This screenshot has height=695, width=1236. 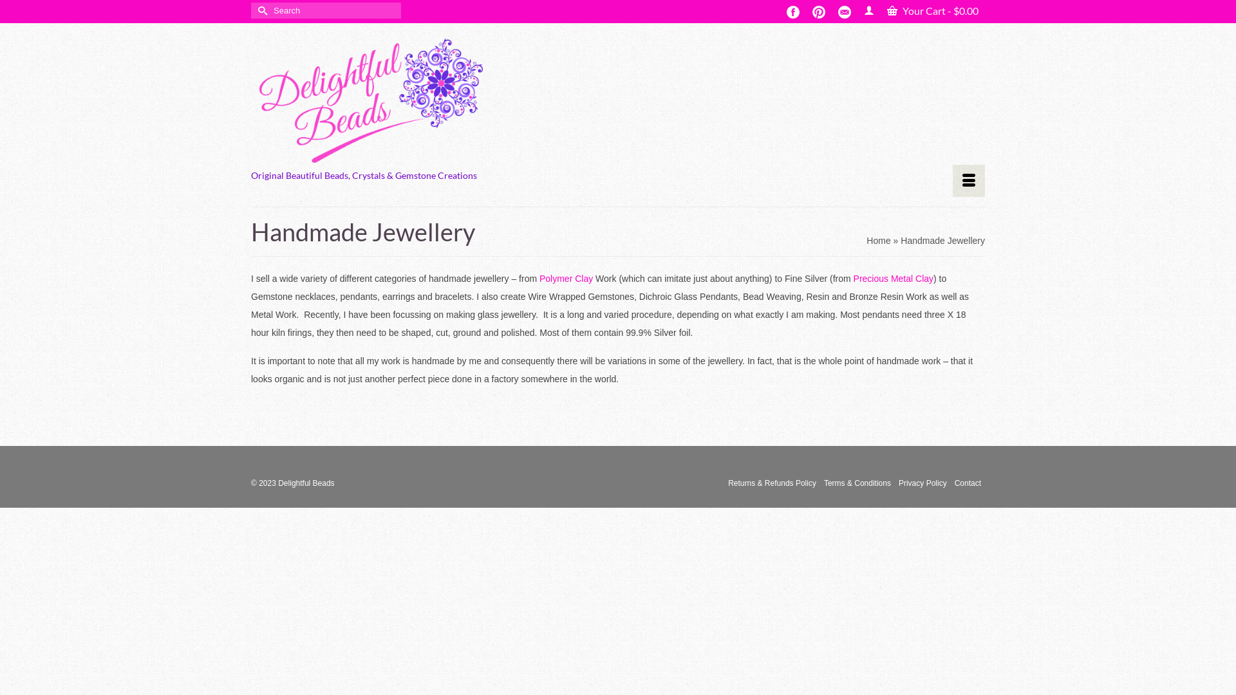 I want to click on Returns & Refunds Policy, so click(x=772, y=483).